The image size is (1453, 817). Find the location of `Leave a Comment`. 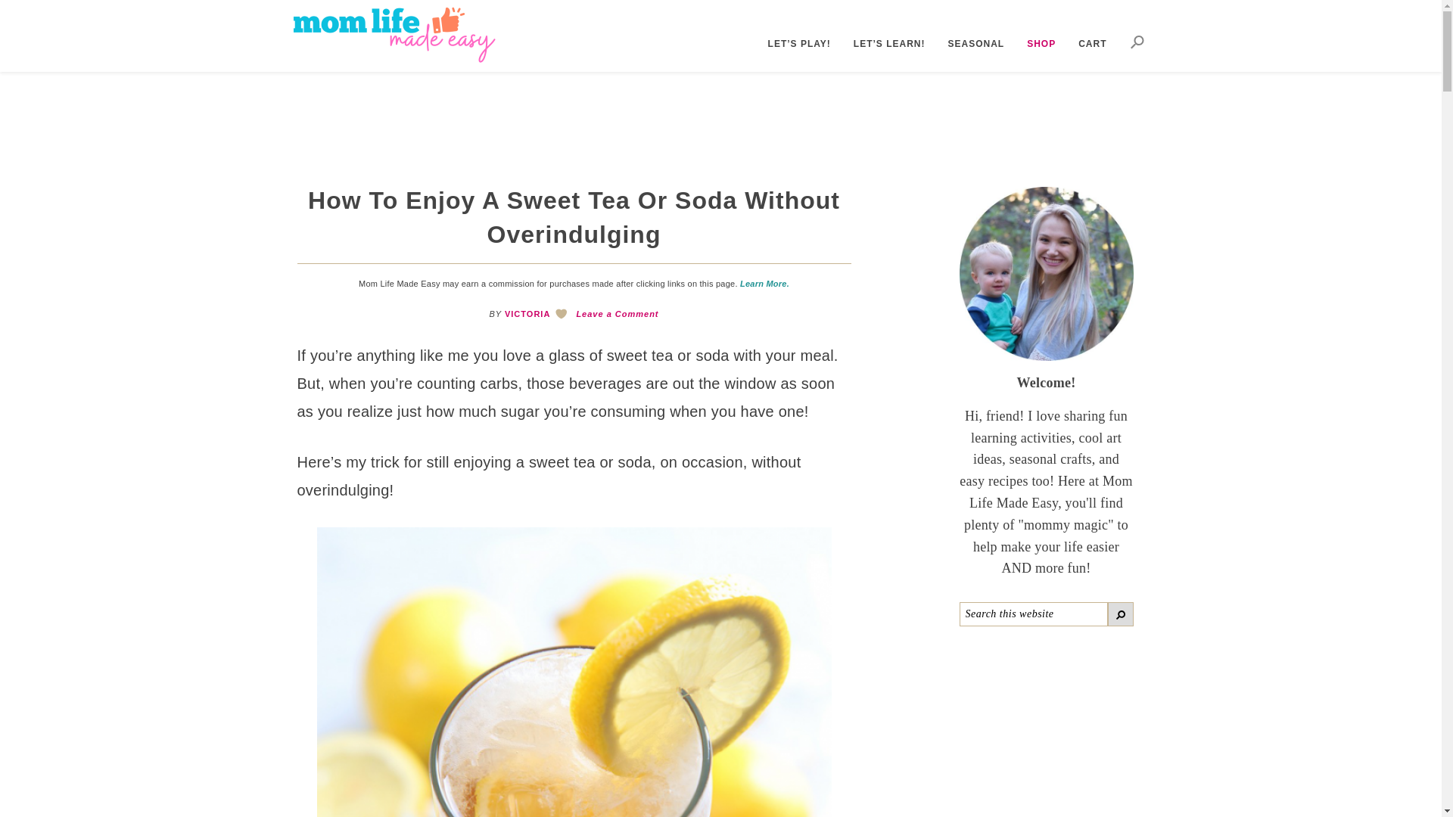

Leave a Comment is located at coordinates (616, 314).